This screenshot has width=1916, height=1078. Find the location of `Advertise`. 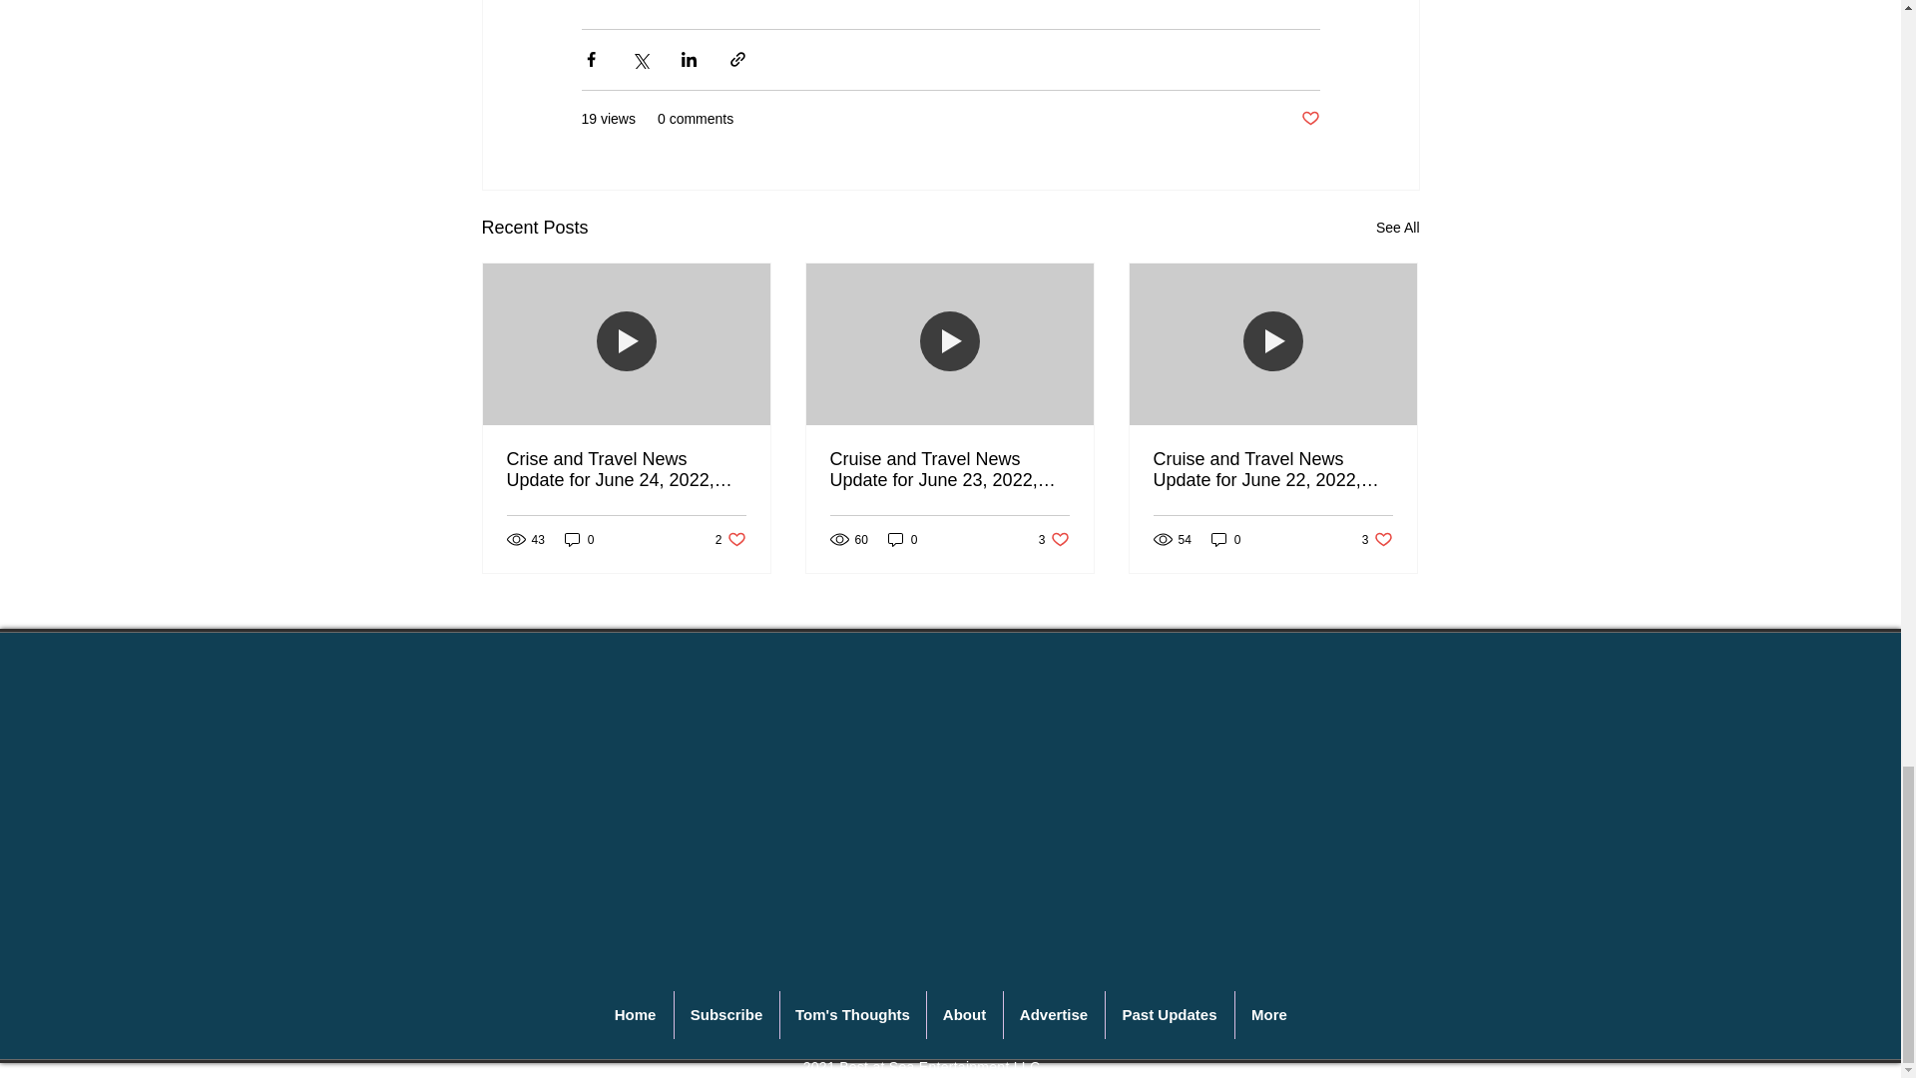

Advertise is located at coordinates (730, 539).